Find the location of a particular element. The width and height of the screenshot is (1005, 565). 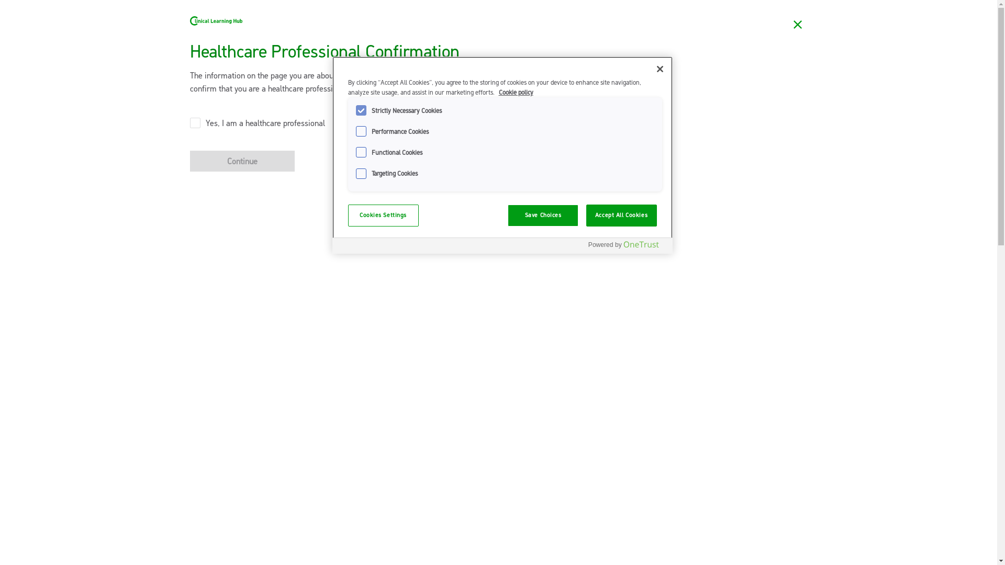

Watch on-demand version is located at coordinates (242, 311).